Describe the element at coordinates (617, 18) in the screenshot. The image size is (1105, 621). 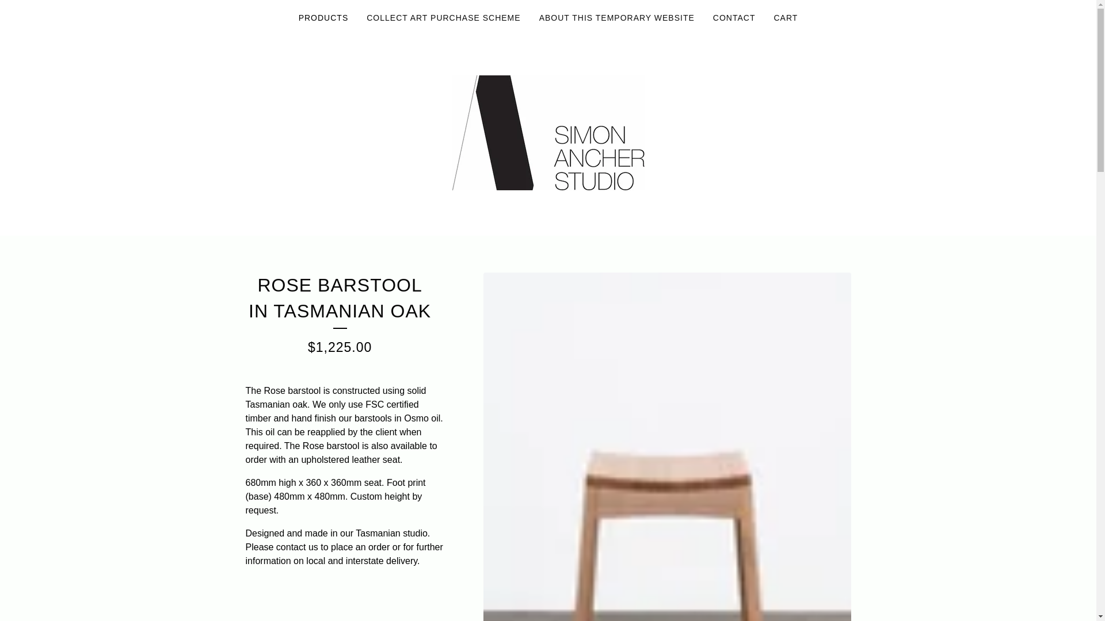
I see `View ABOUT THIS TEMPORARY WEBSITE` at that location.